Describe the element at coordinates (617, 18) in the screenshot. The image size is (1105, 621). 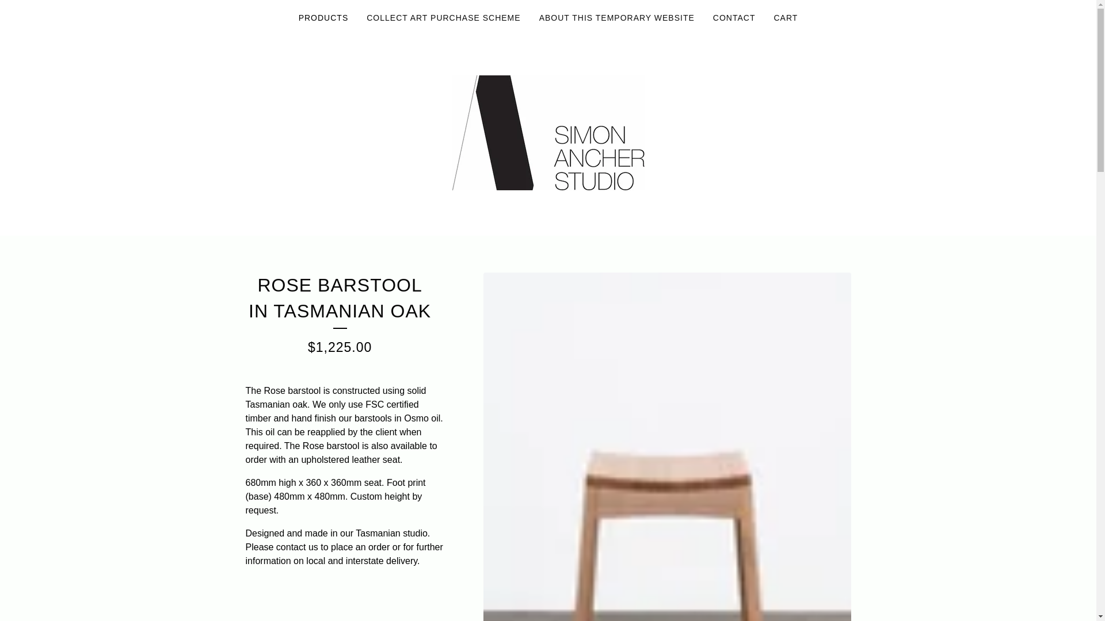
I see `View ABOUT THIS TEMPORARY WEBSITE` at that location.